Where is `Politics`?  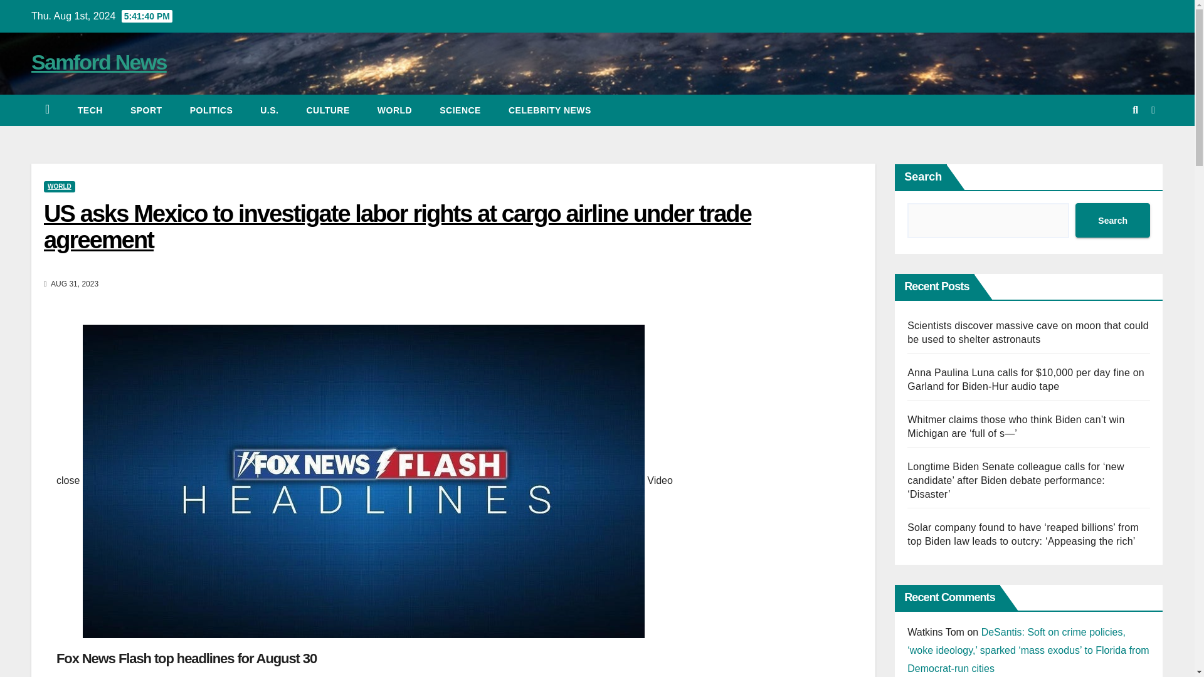
Politics is located at coordinates (211, 110).